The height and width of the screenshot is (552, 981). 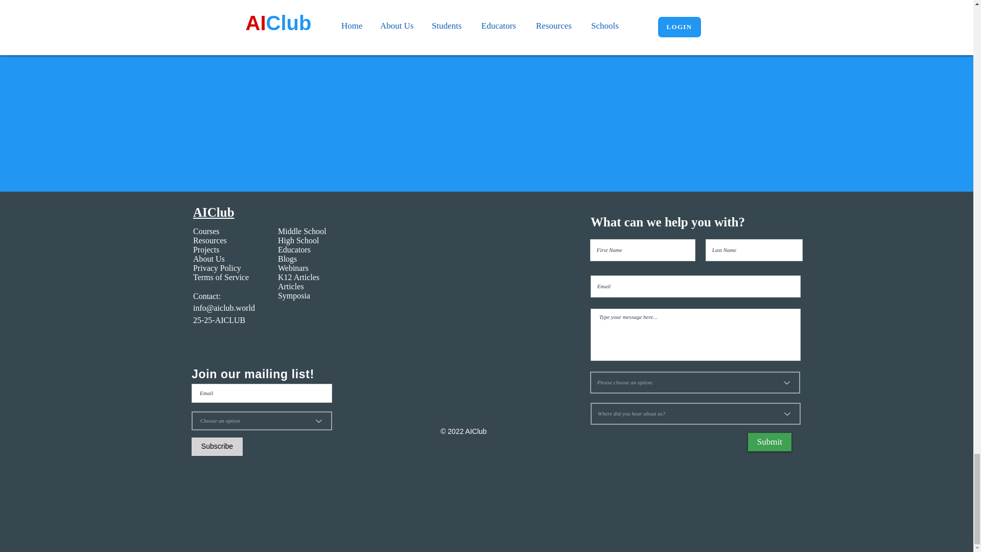 I want to click on About Us, so click(x=208, y=259).